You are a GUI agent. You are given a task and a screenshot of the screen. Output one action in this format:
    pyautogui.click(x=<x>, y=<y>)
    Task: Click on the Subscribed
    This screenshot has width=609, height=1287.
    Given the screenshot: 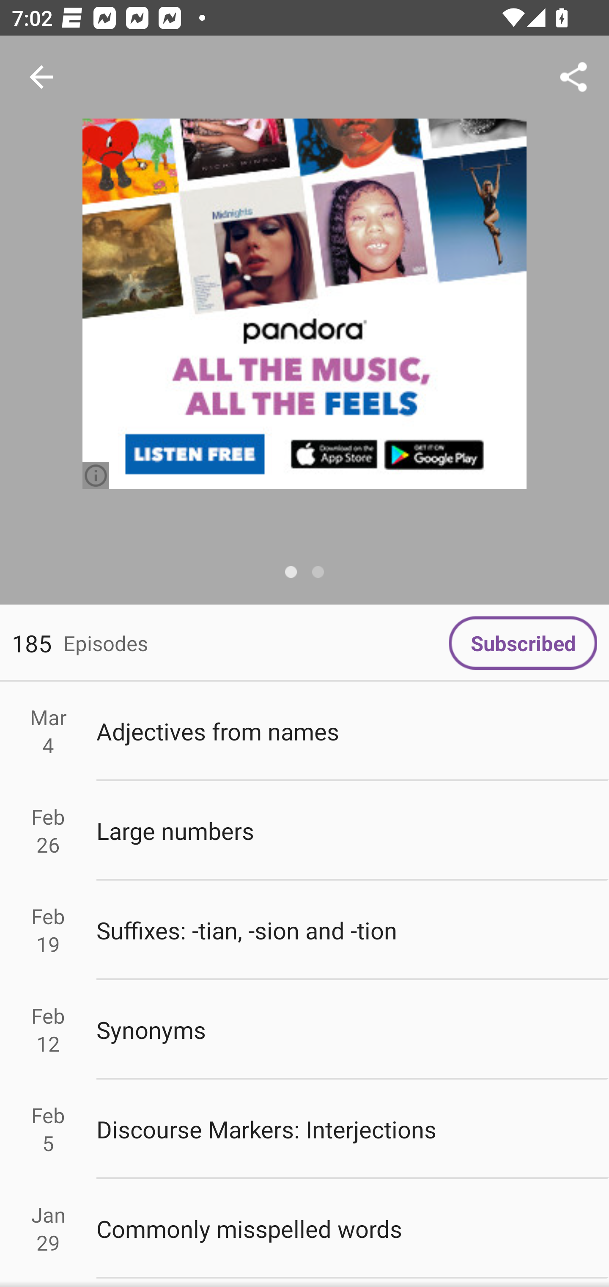 What is the action you would take?
    pyautogui.click(x=523, y=643)
    